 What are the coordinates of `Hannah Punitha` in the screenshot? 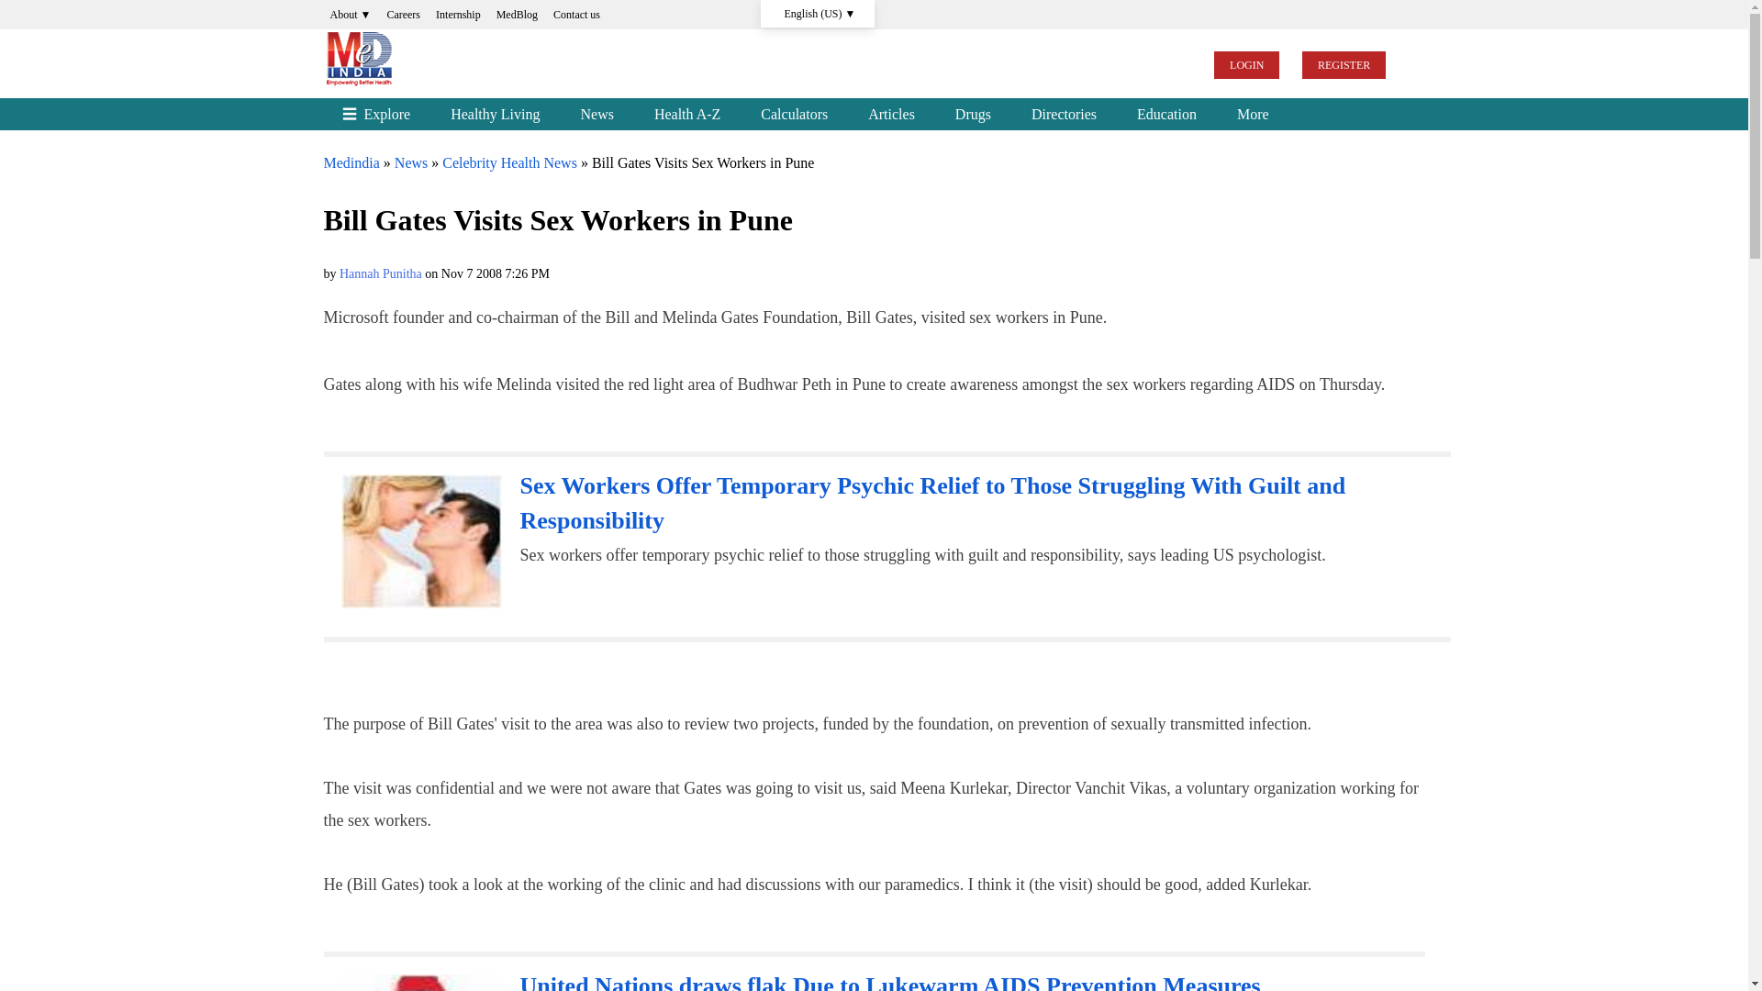 It's located at (381, 273).